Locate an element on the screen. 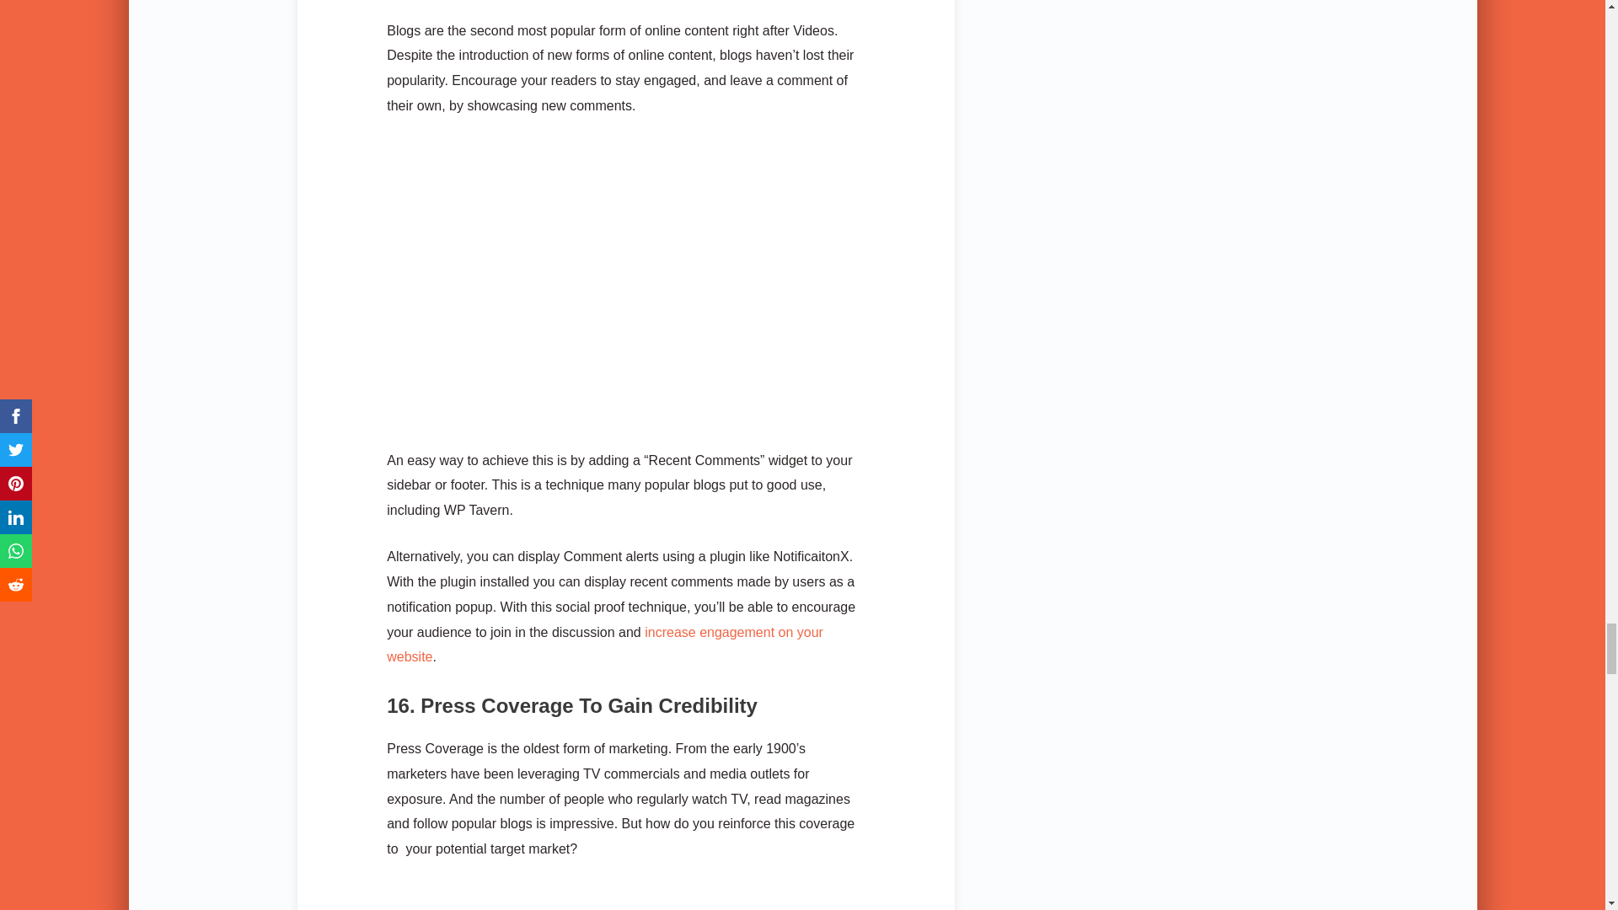  increase engagement on your website is located at coordinates (605, 645).